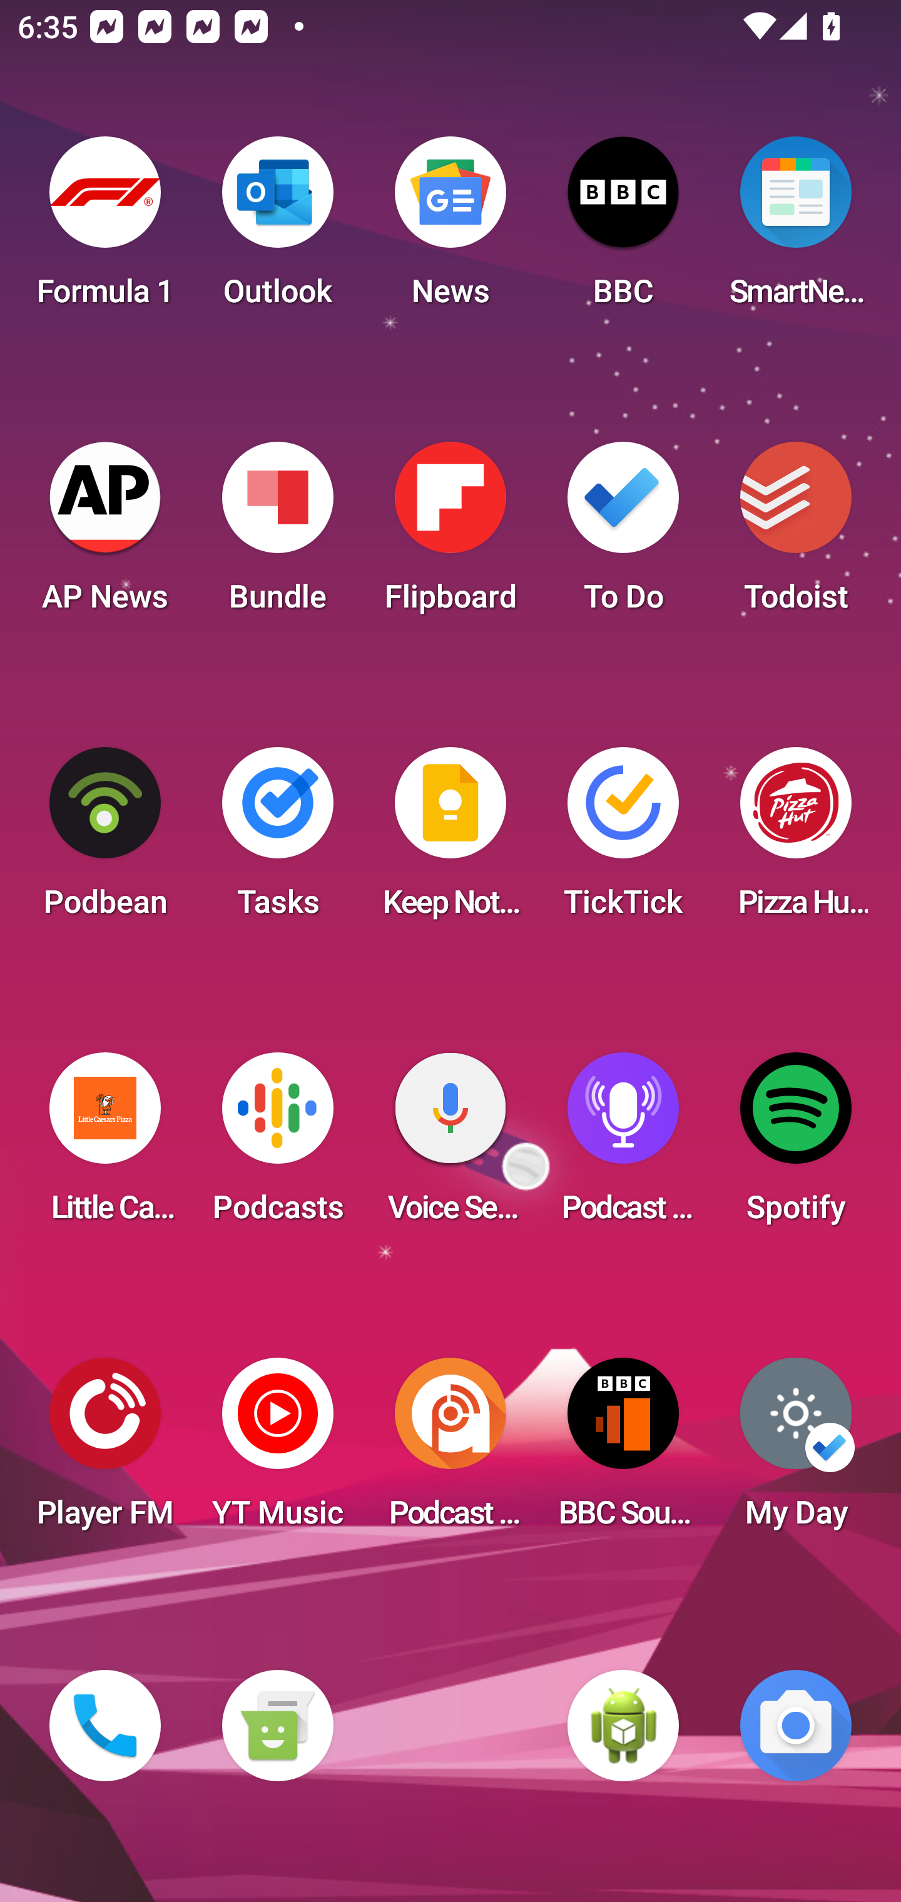 This screenshot has height=1902, width=901. Describe the element at coordinates (796, 1450) in the screenshot. I see `My Day` at that location.